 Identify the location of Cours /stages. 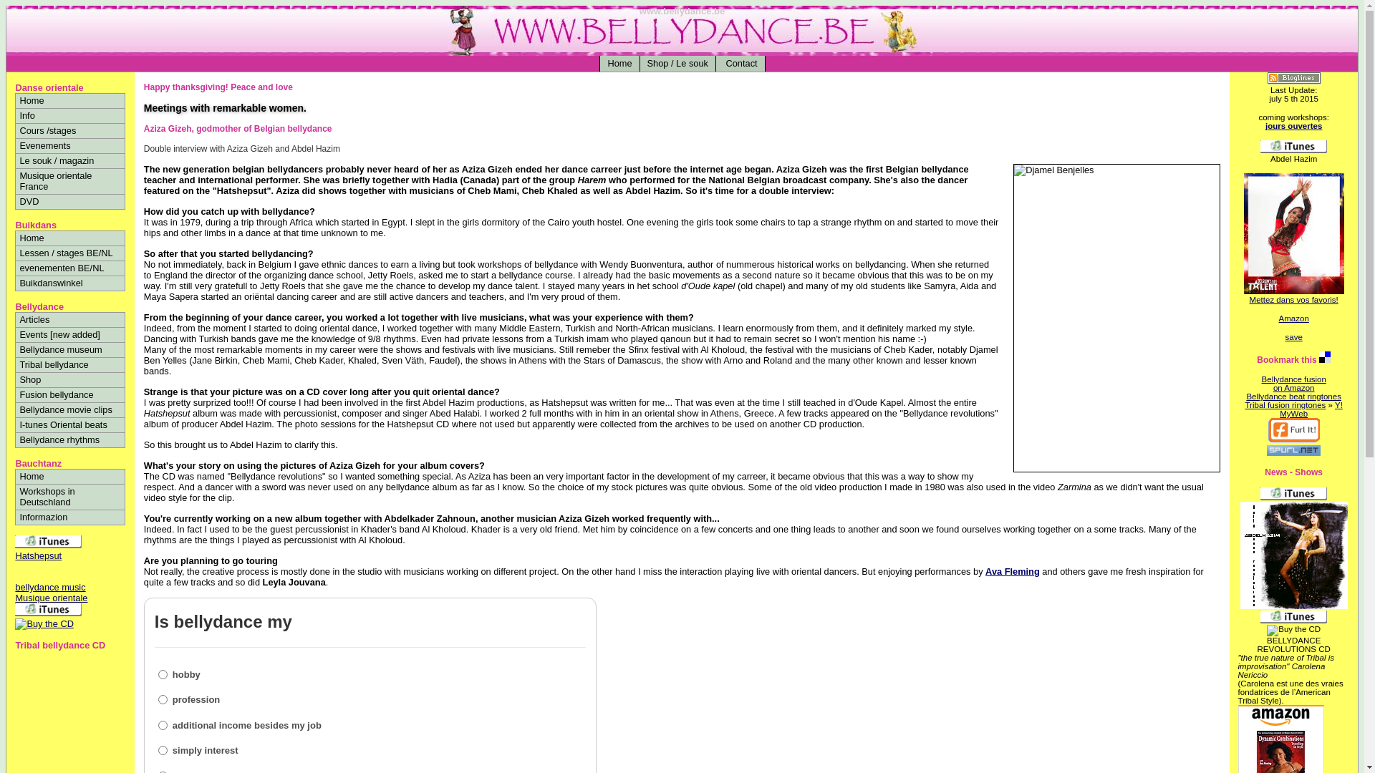
(70, 131).